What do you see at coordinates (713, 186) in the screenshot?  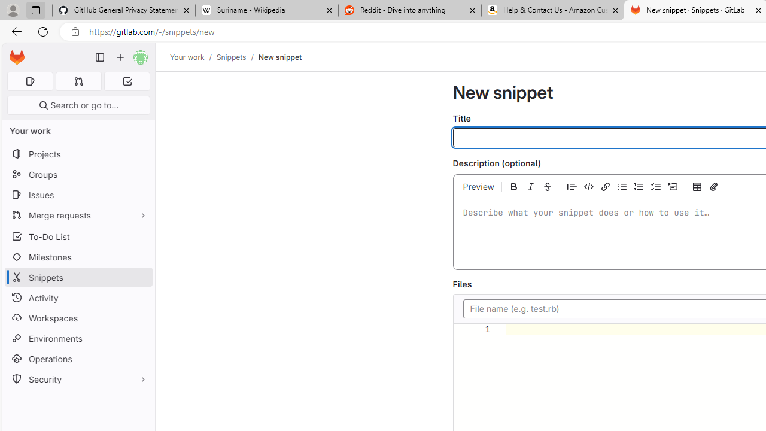 I see `Attach a file or image` at bounding box center [713, 186].